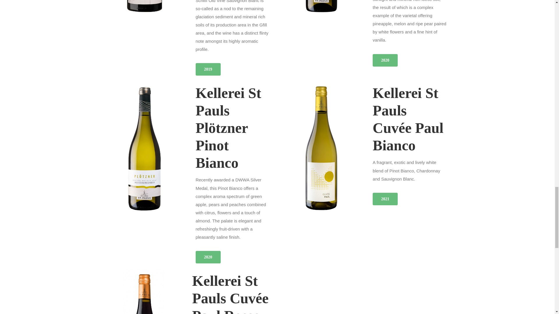 This screenshot has width=559, height=314. What do you see at coordinates (385, 60) in the screenshot?
I see `2020` at bounding box center [385, 60].